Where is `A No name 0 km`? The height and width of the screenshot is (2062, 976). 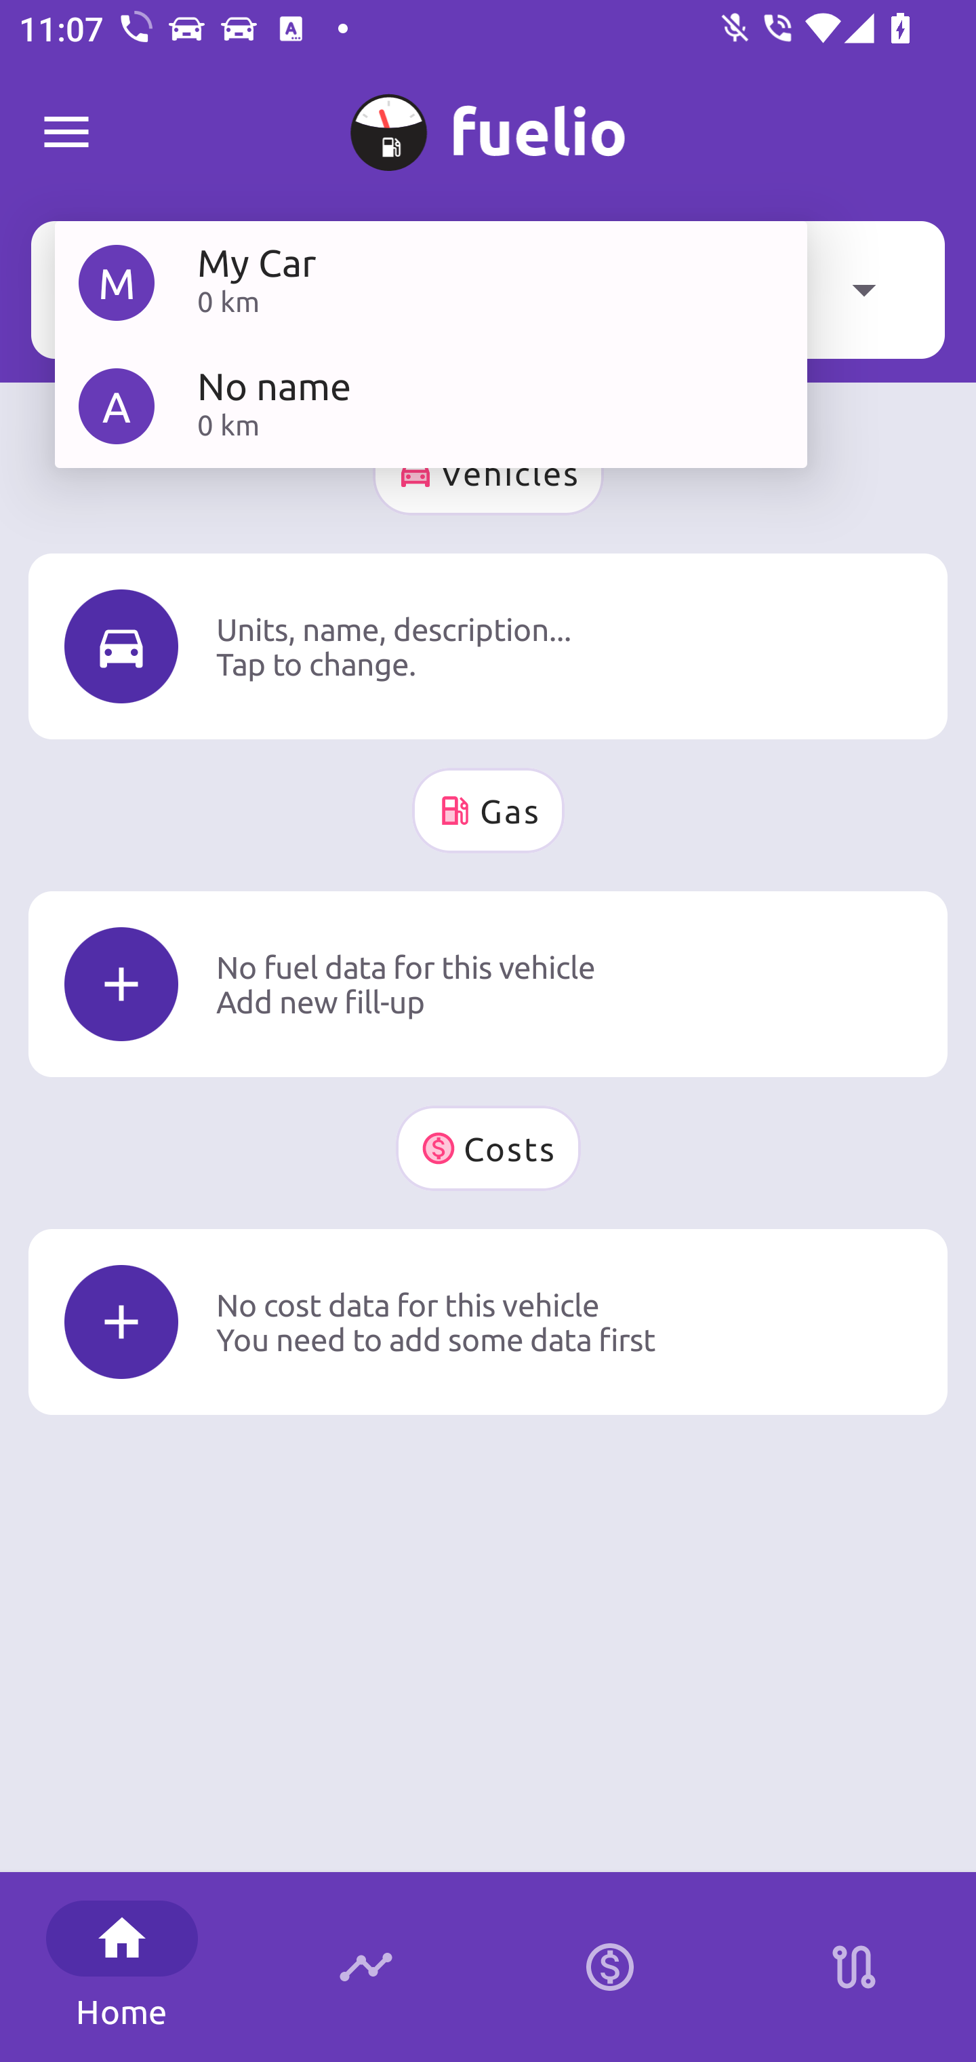
A No name 0 km is located at coordinates (430, 406).